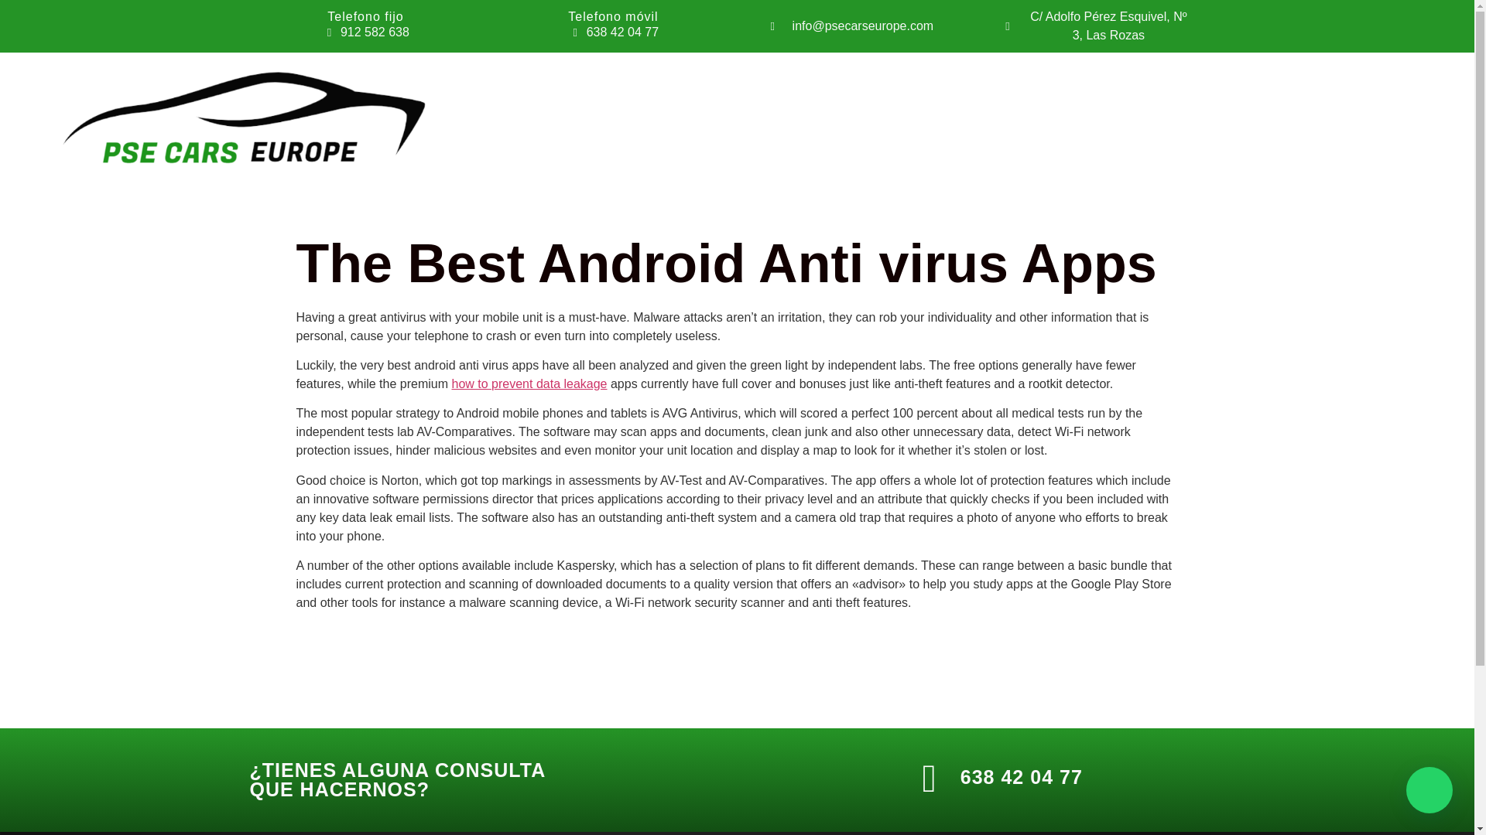  I want to click on 638 42 04 77, so click(613, 32).